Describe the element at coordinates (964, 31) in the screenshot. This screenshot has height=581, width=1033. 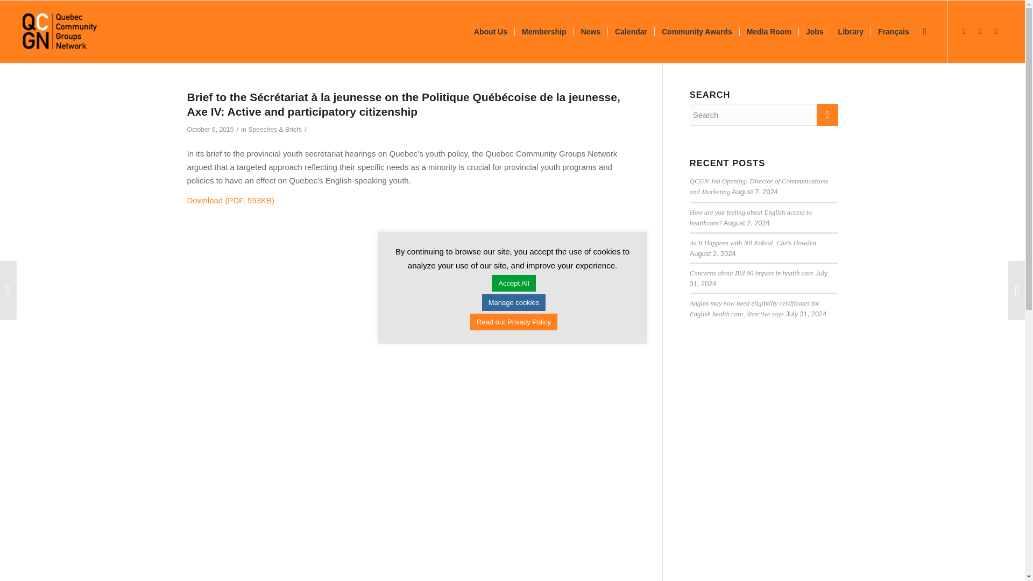
I see `Facebook` at that location.